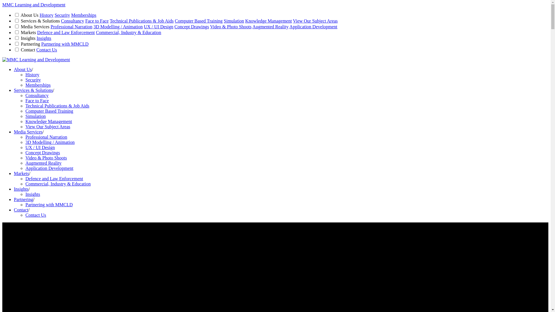 The height and width of the screenshot is (312, 555). Describe the element at coordinates (57, 106) in the screenshot. I see `Technical Publications & Job Aids` at that location.